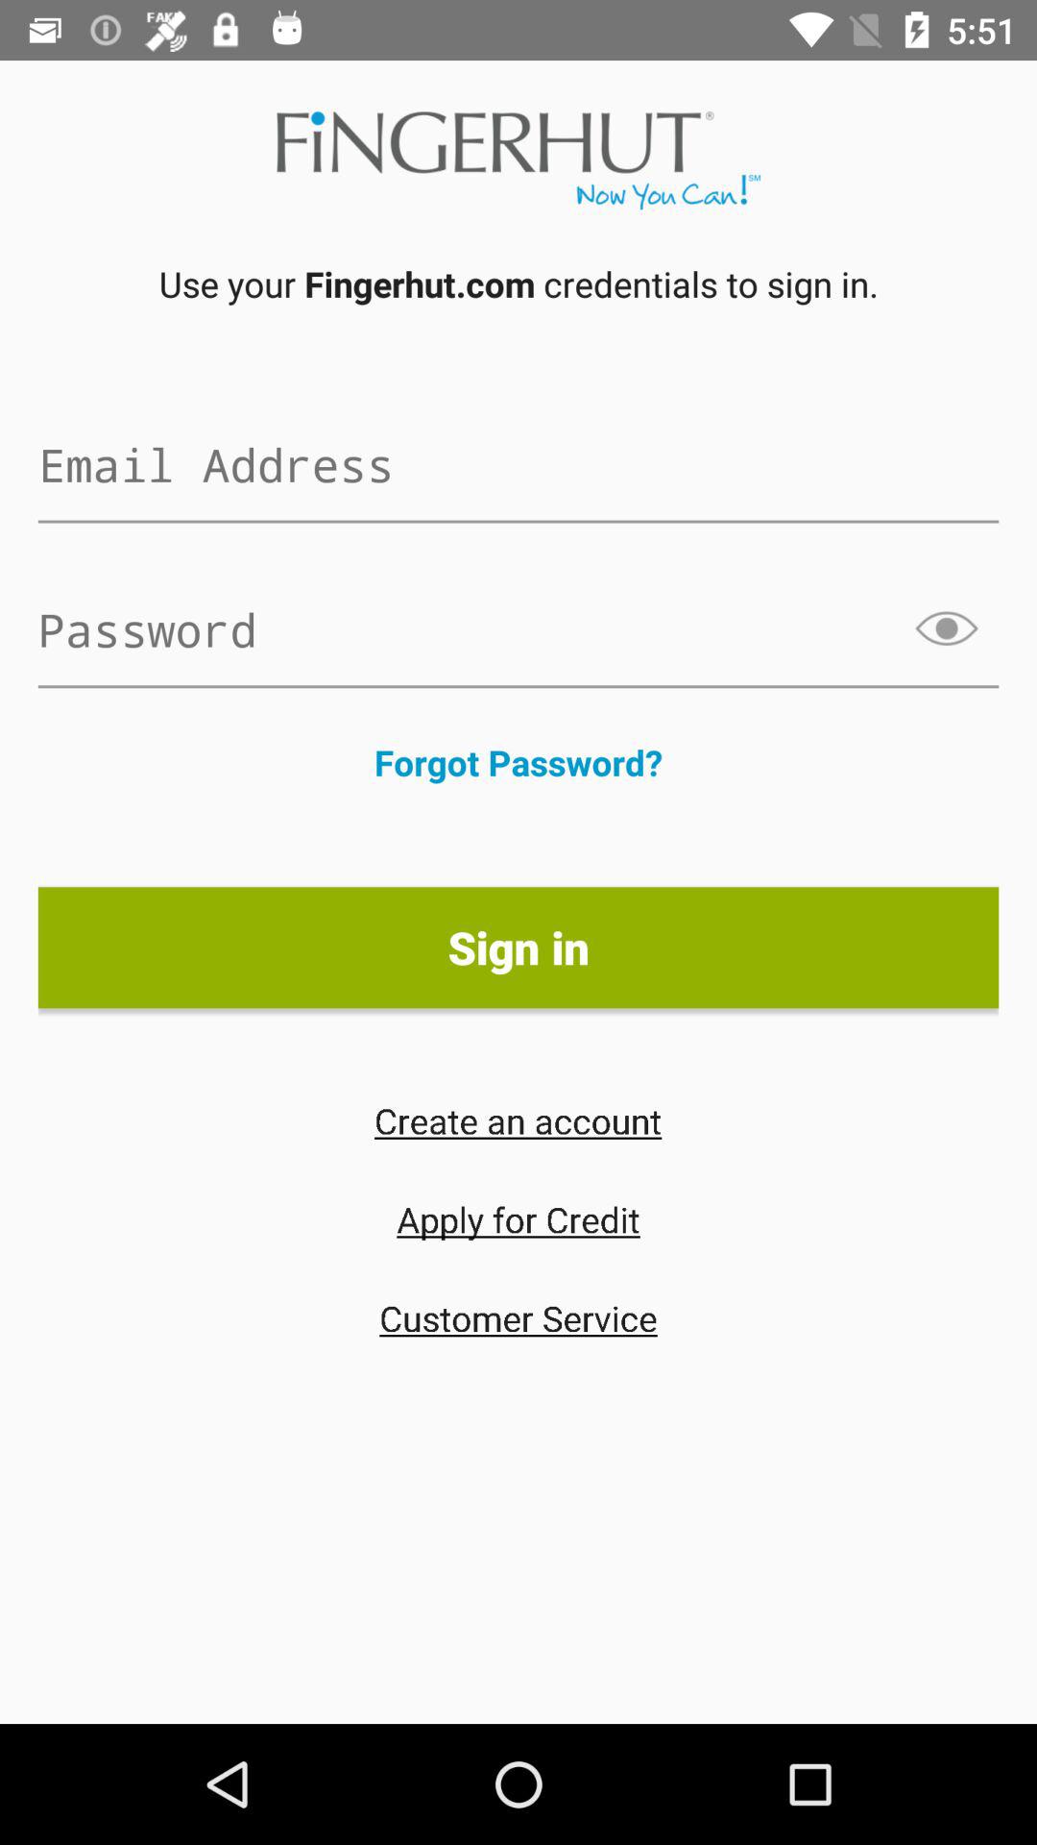 This screenshot has height=1845, width=1037. I want to click on turn off the forgot password?, so click(518, 762).